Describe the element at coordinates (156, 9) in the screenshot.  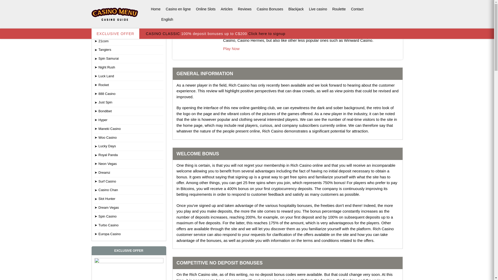
I see `Home` at that location.